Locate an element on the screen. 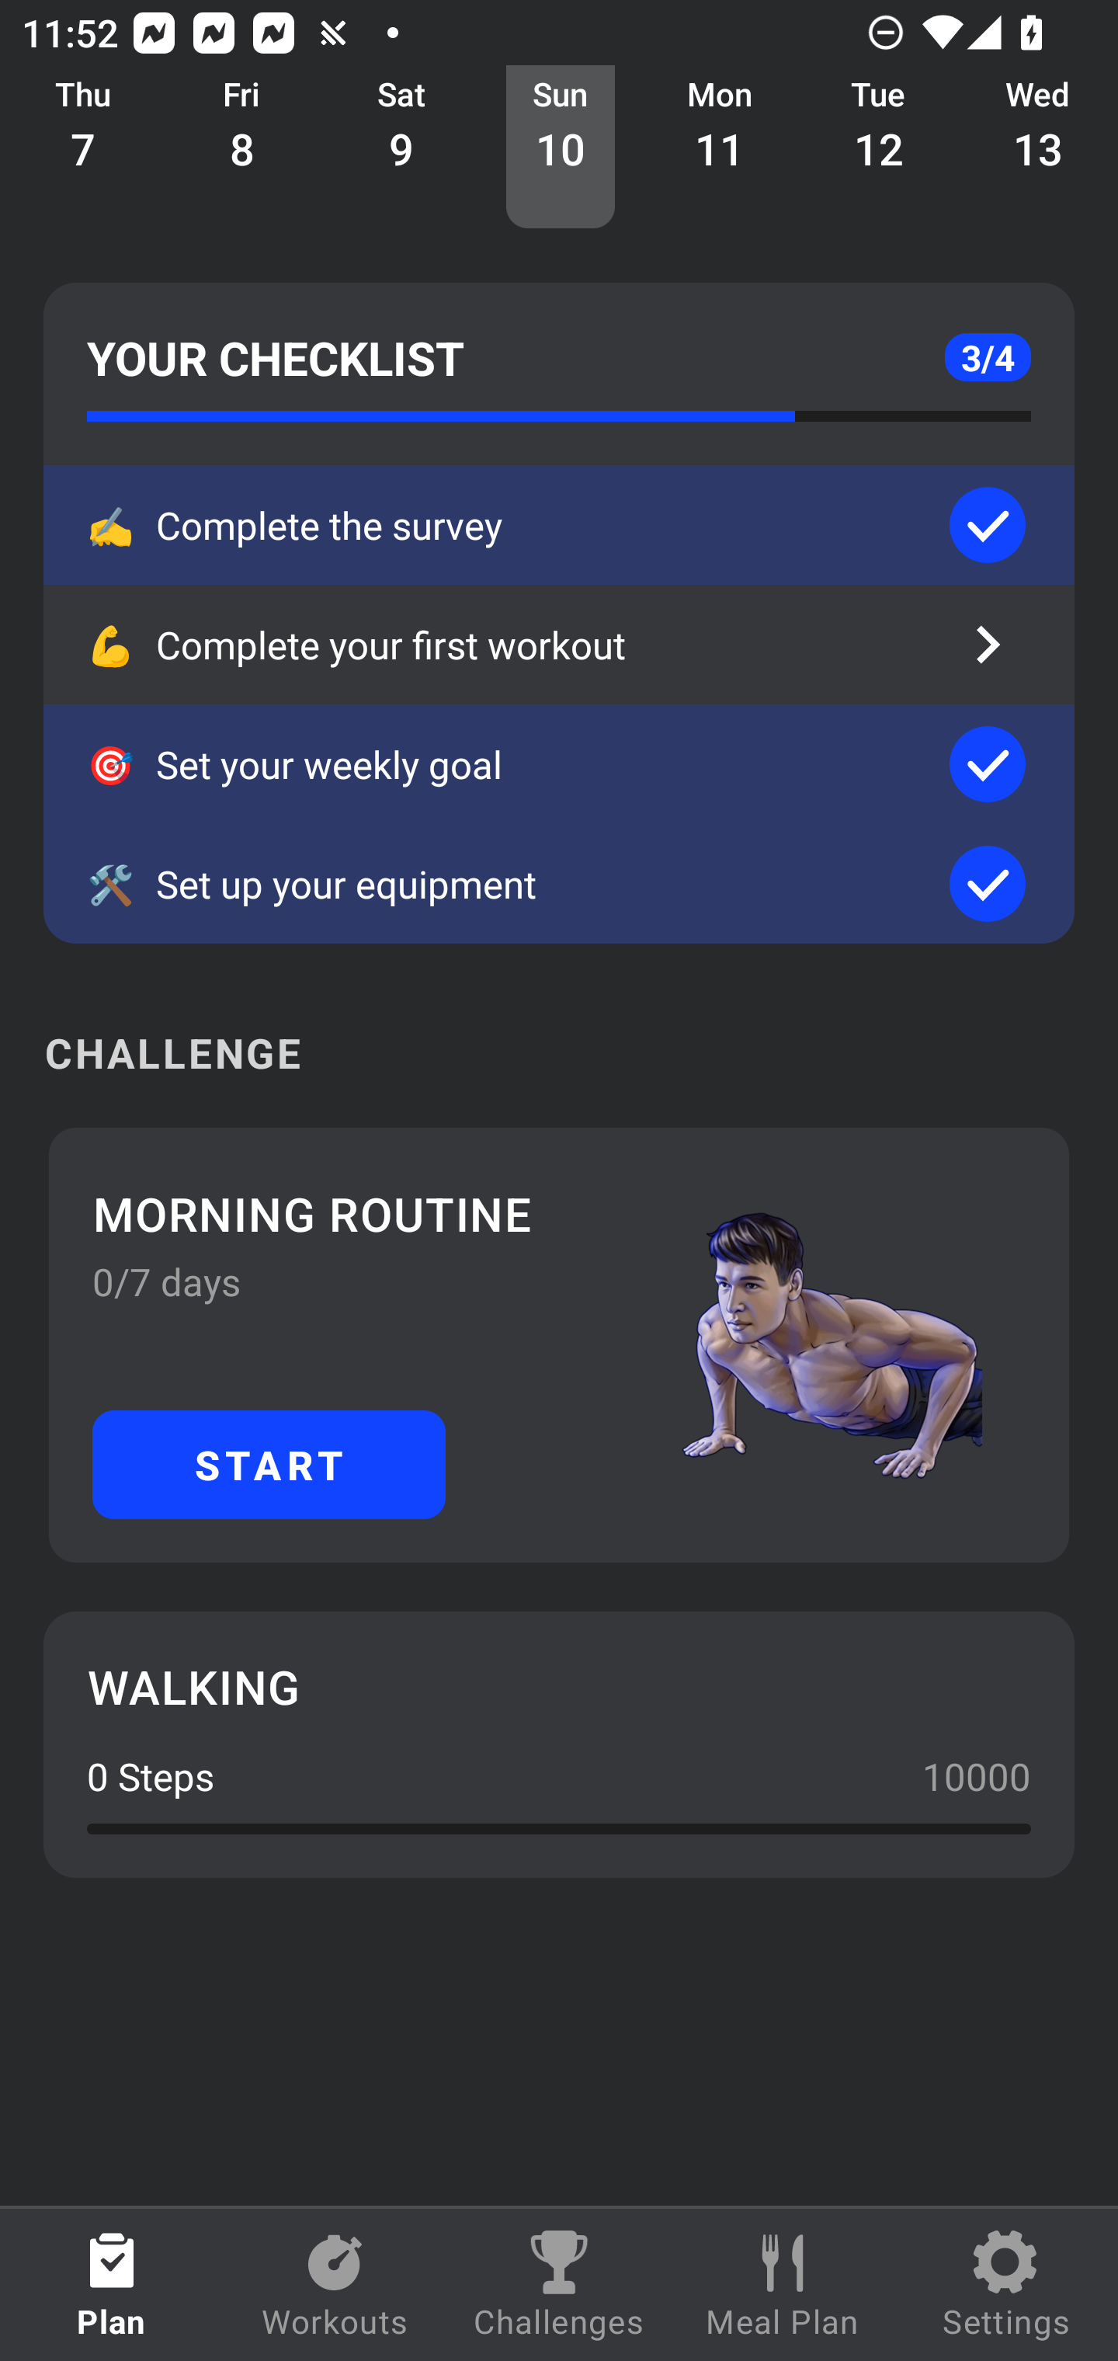  Wed 13 is located at coordinates (1039, 148).